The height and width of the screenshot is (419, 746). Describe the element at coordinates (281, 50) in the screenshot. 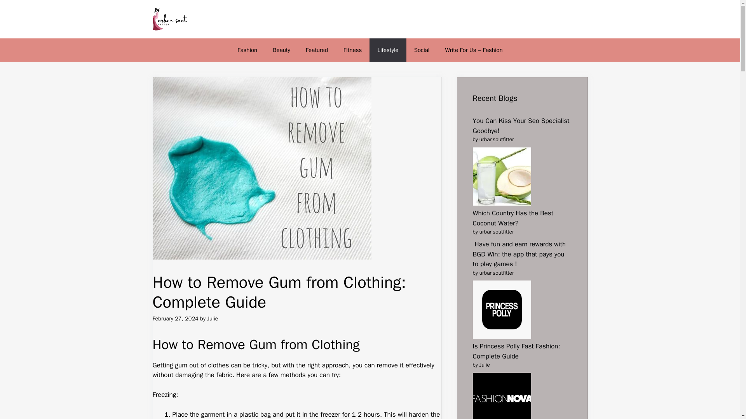

I see `Beauty` at that location.